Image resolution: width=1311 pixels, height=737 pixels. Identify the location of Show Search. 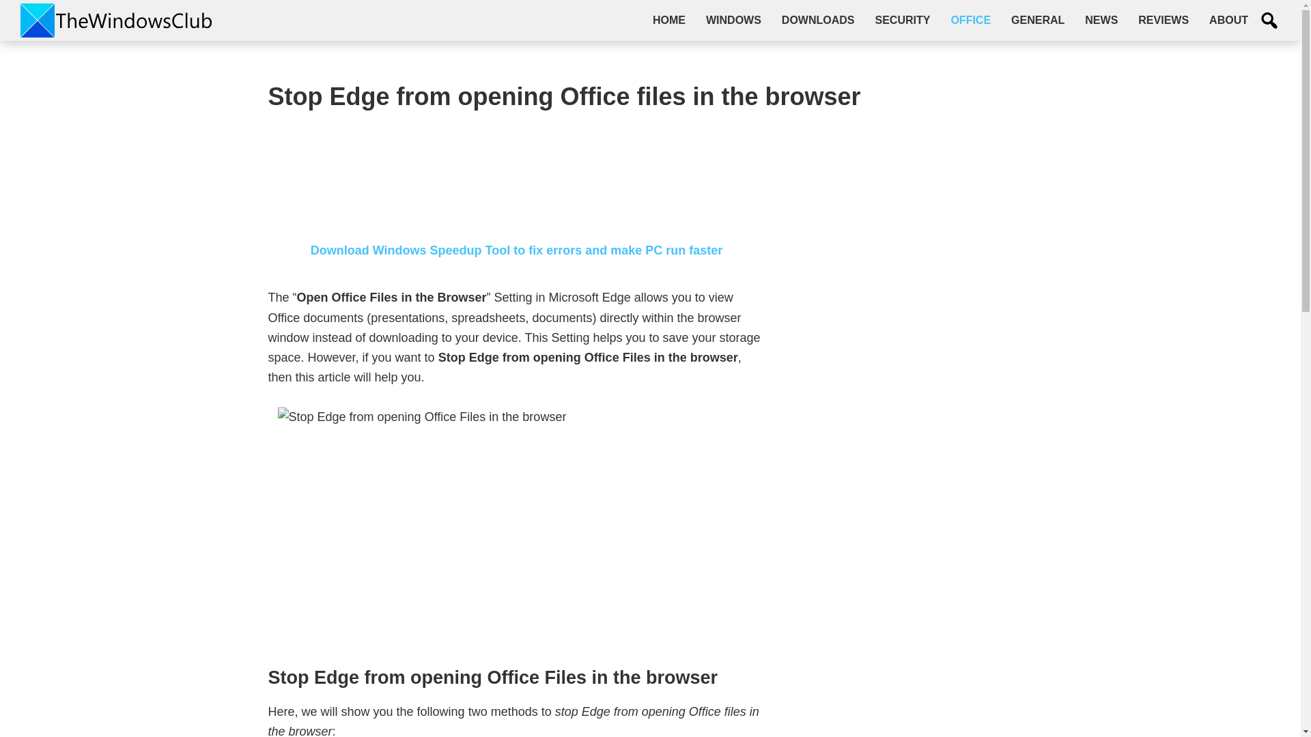
(1269, 20).